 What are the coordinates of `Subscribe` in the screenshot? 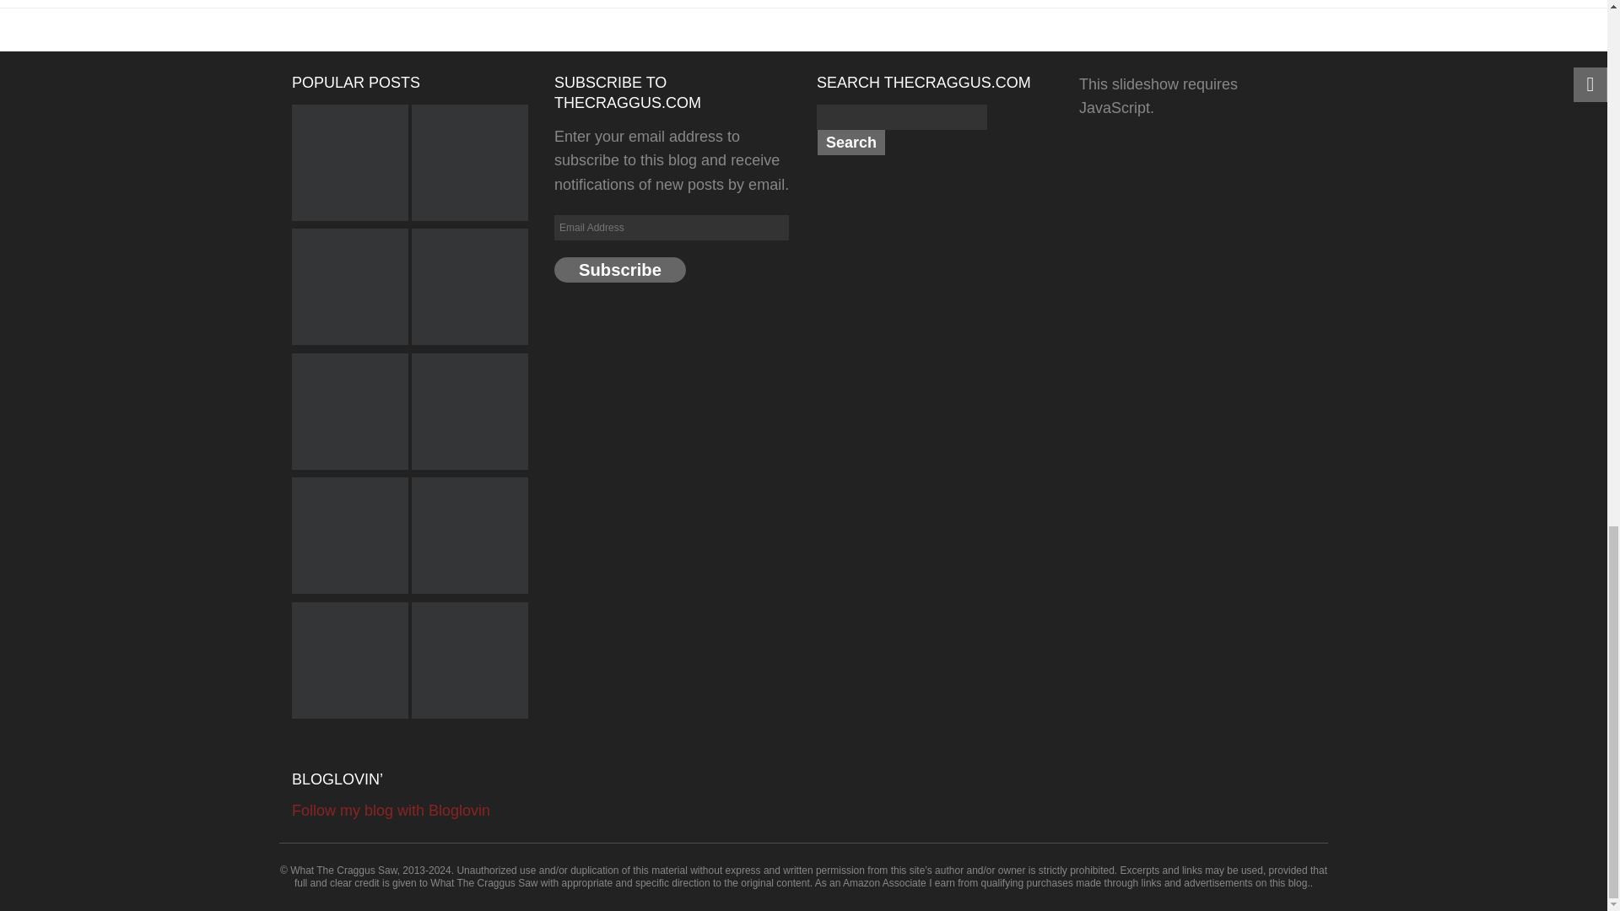 It's located at (619, 269).